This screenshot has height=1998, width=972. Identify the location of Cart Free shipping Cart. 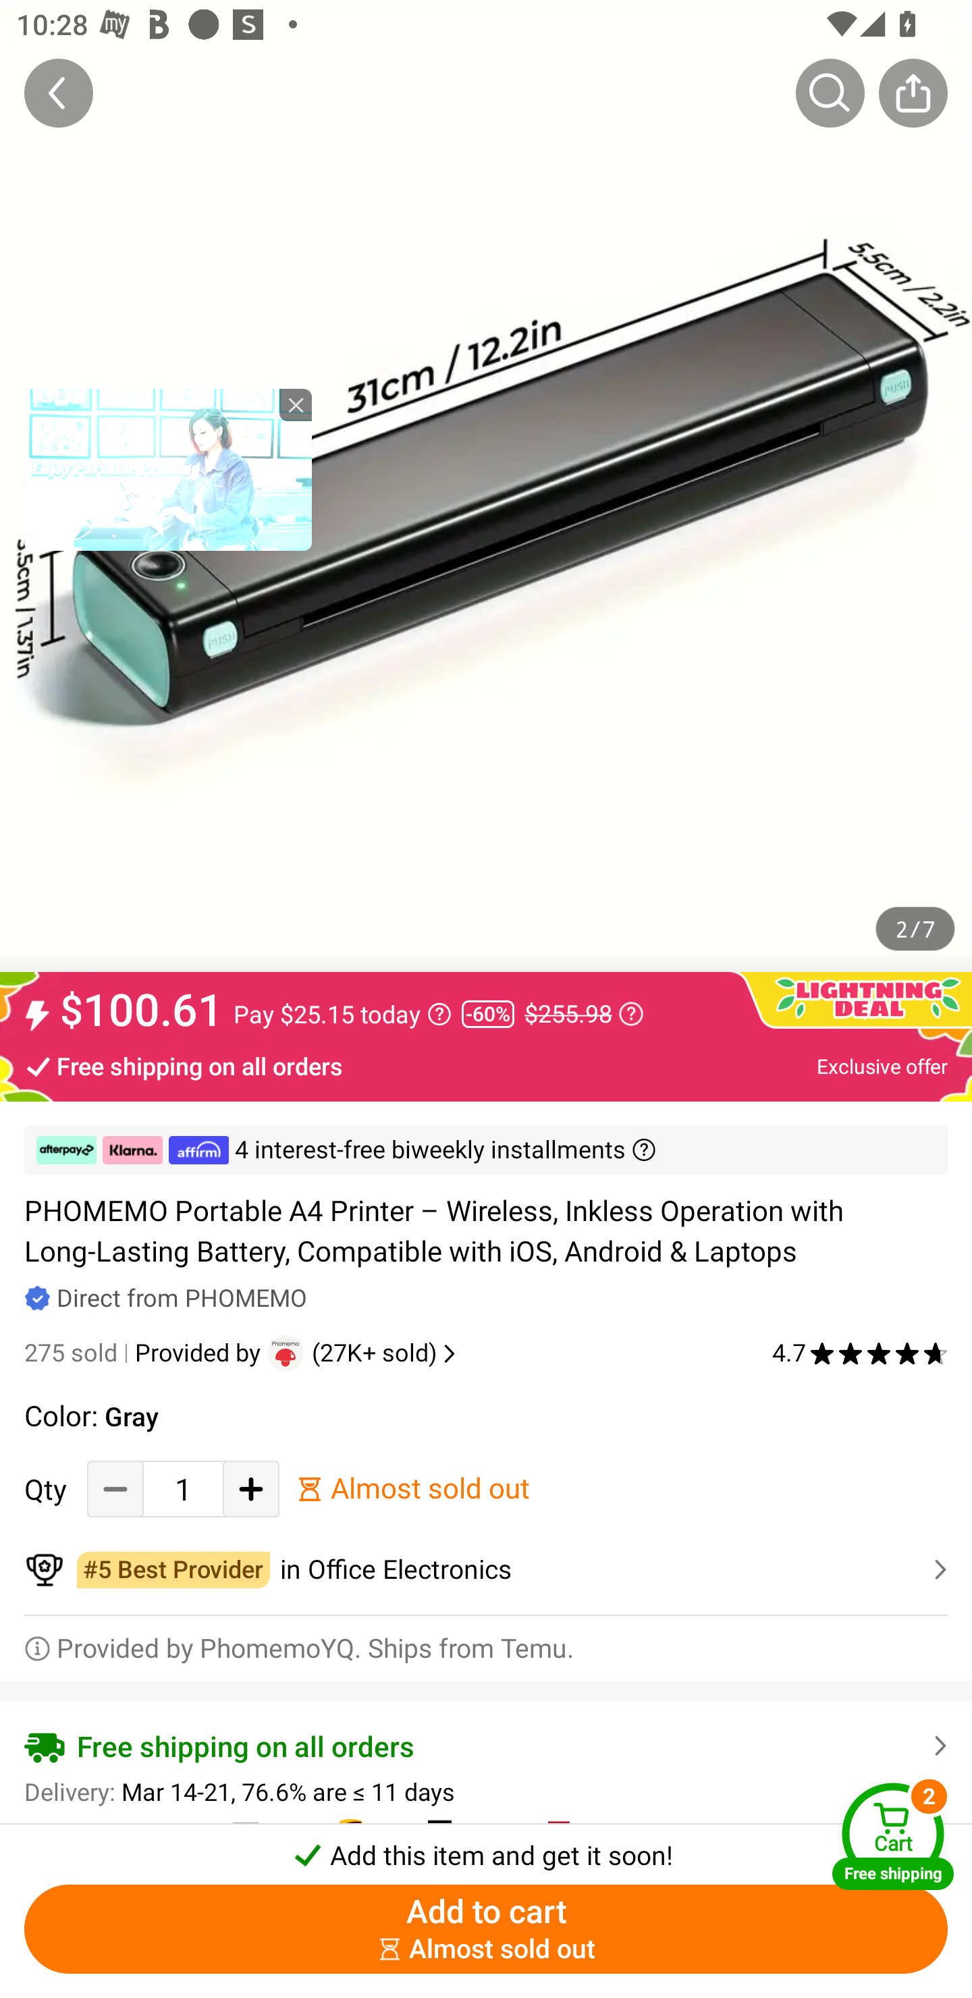
(893, 1836).